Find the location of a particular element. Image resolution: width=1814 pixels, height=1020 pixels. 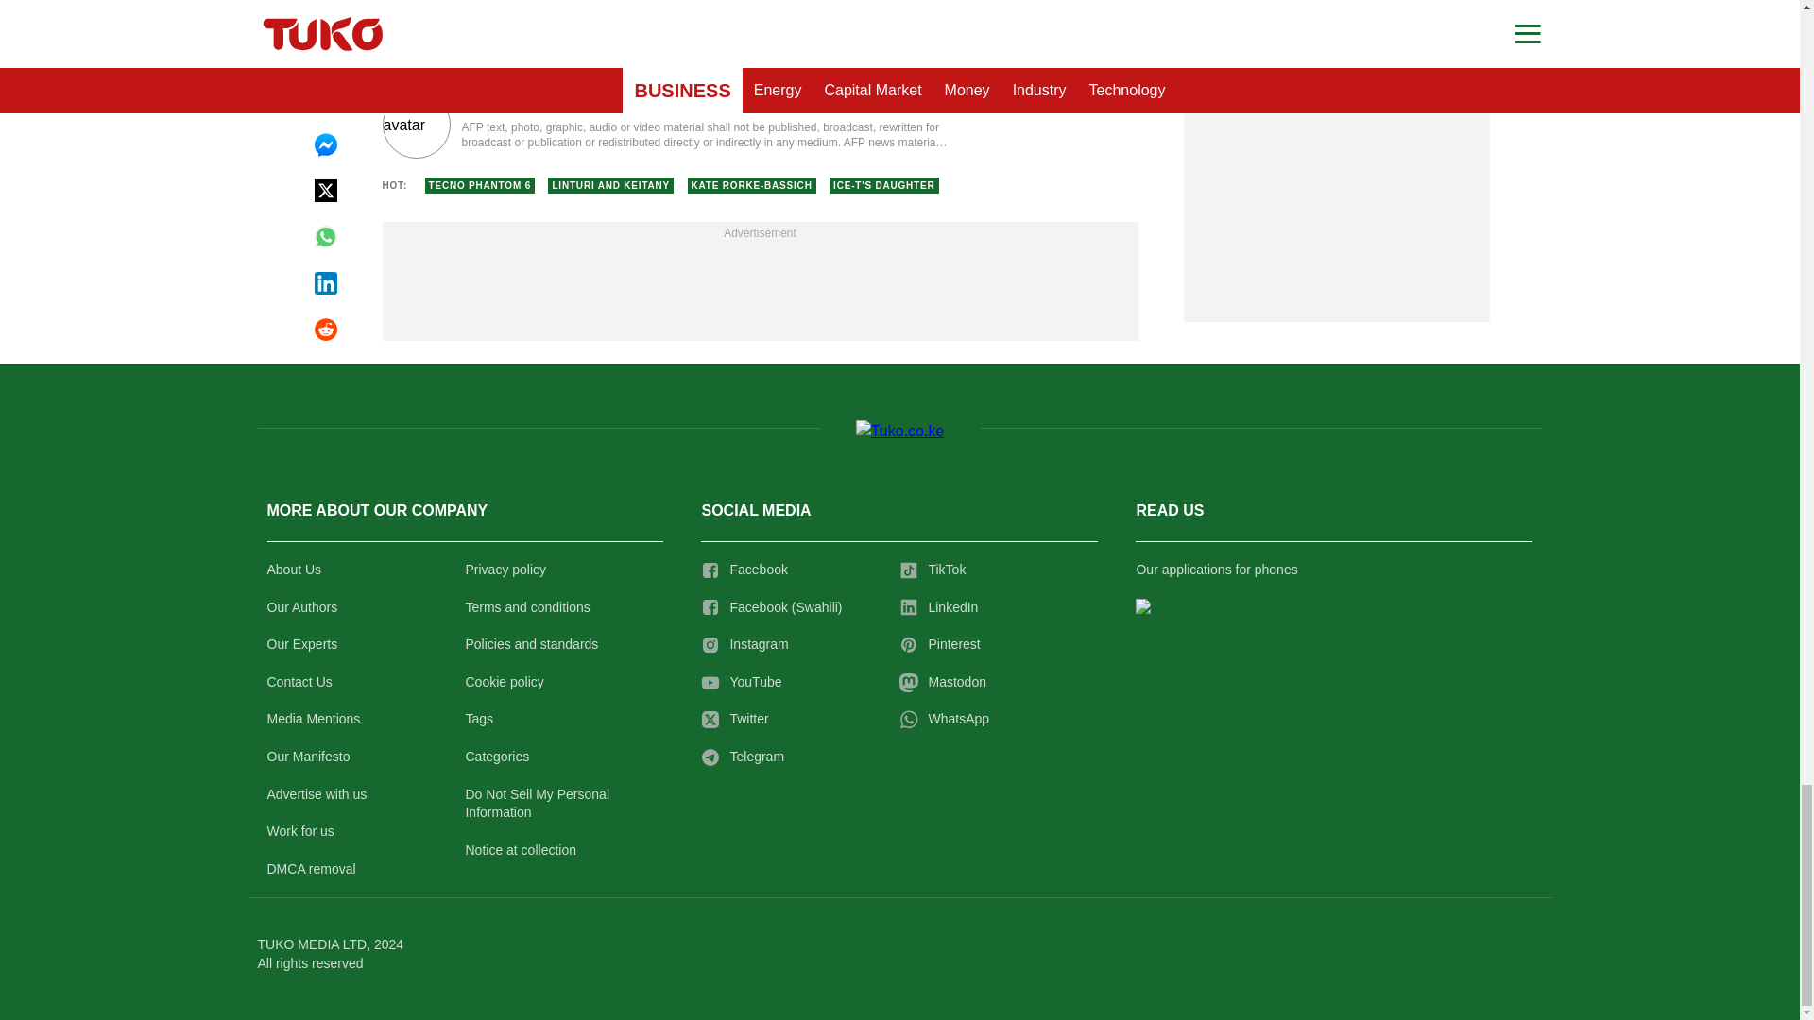

Author page is located at coordinates (665, 125).